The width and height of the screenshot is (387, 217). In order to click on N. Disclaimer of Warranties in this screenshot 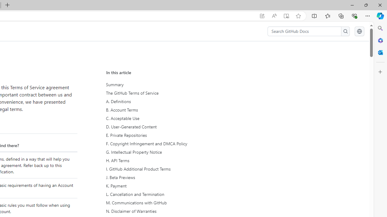, I will do `click(163, 211)`.